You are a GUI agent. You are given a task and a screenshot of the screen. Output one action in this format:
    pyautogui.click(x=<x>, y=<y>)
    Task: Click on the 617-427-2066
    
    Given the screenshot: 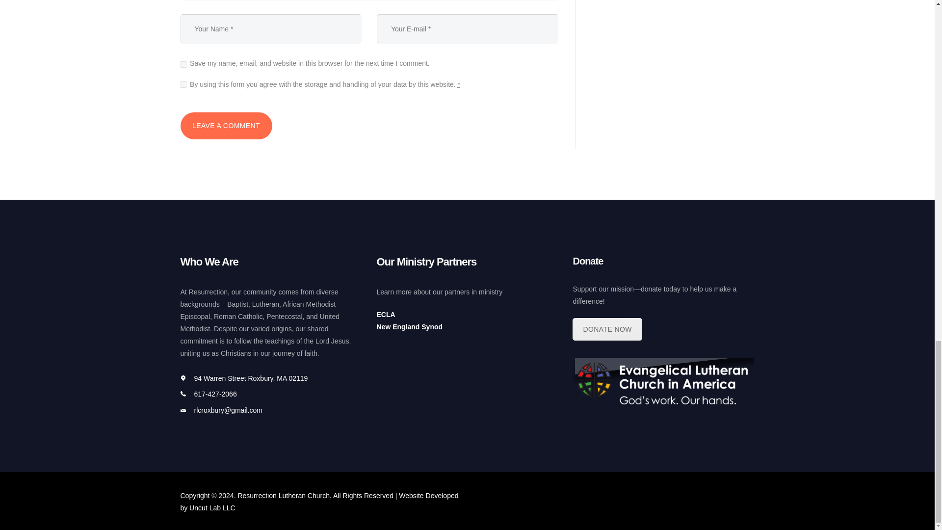 What is the action you would take?
    pyautogui.click(x=215, y=394)
    